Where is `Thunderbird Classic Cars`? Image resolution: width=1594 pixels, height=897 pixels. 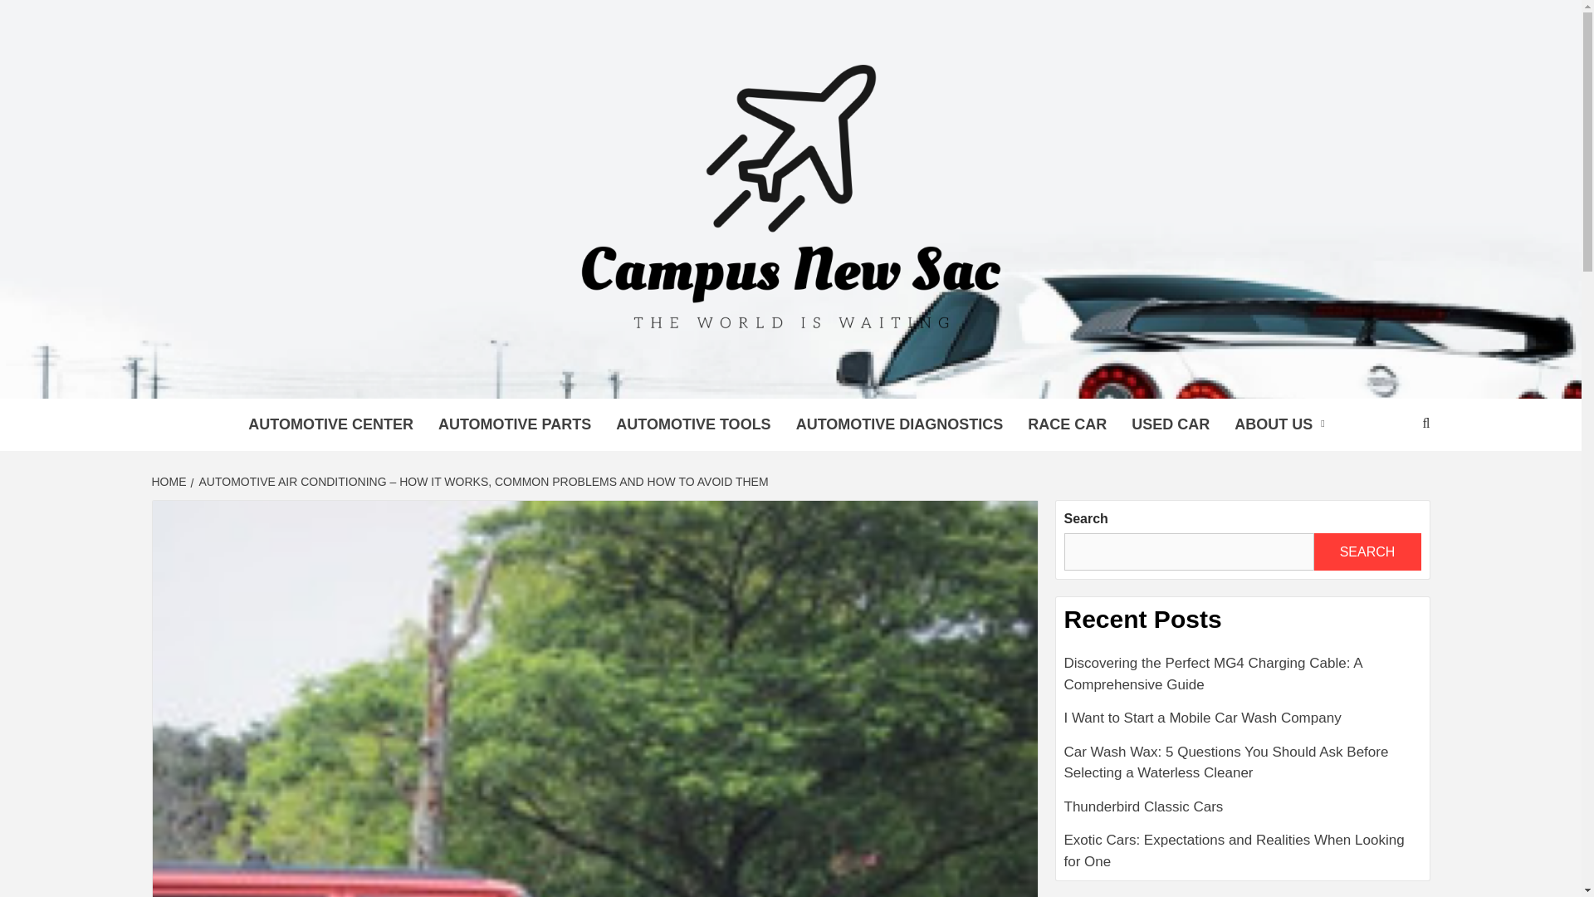
Thunderbird Classic Cars is located at coordinates (1243, 814).